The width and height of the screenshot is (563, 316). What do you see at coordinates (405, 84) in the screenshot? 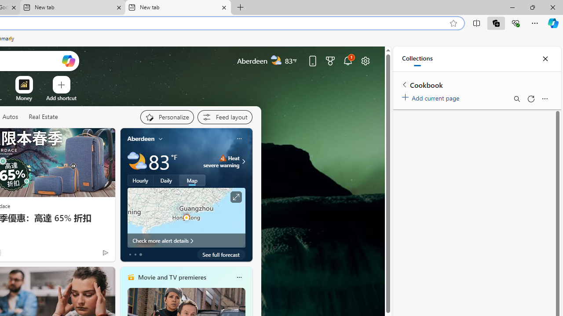
I see `Back to list of collections` at bounding box center [405, 84].